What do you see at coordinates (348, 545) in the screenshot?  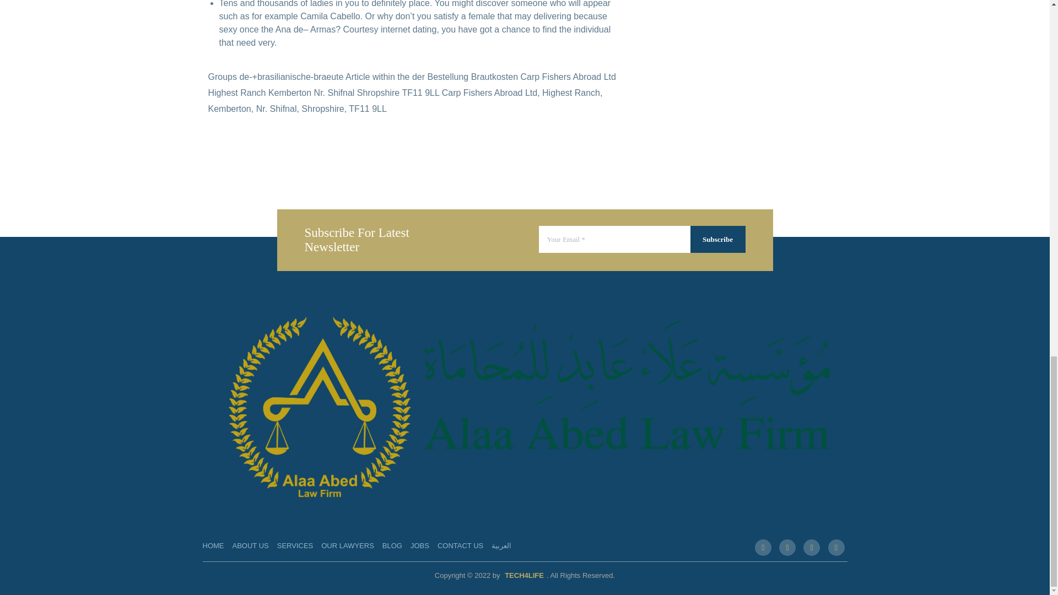 I see `OUR LAWYERS` at bounding box center [348, 545].